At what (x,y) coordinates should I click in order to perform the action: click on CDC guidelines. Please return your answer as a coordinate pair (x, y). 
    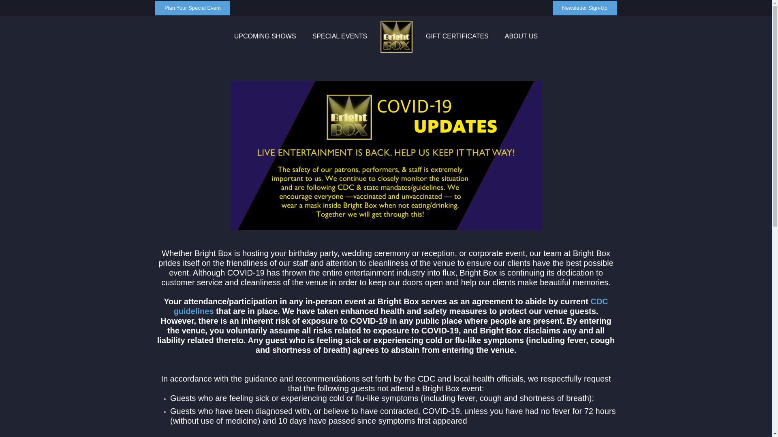
    Looking at the image, I should click on (391, 306).